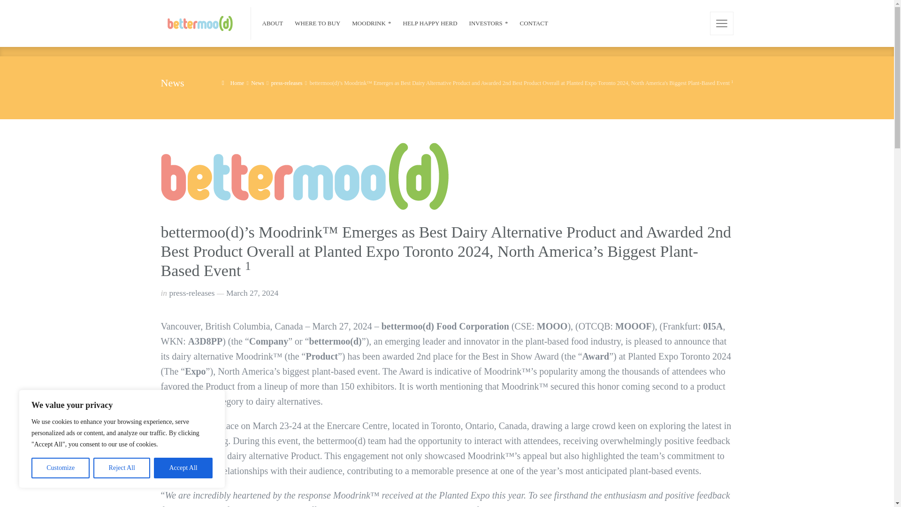 The width and height of the screenshot is (901, 507). I want to click on INVESTORS, so click(489, 23).